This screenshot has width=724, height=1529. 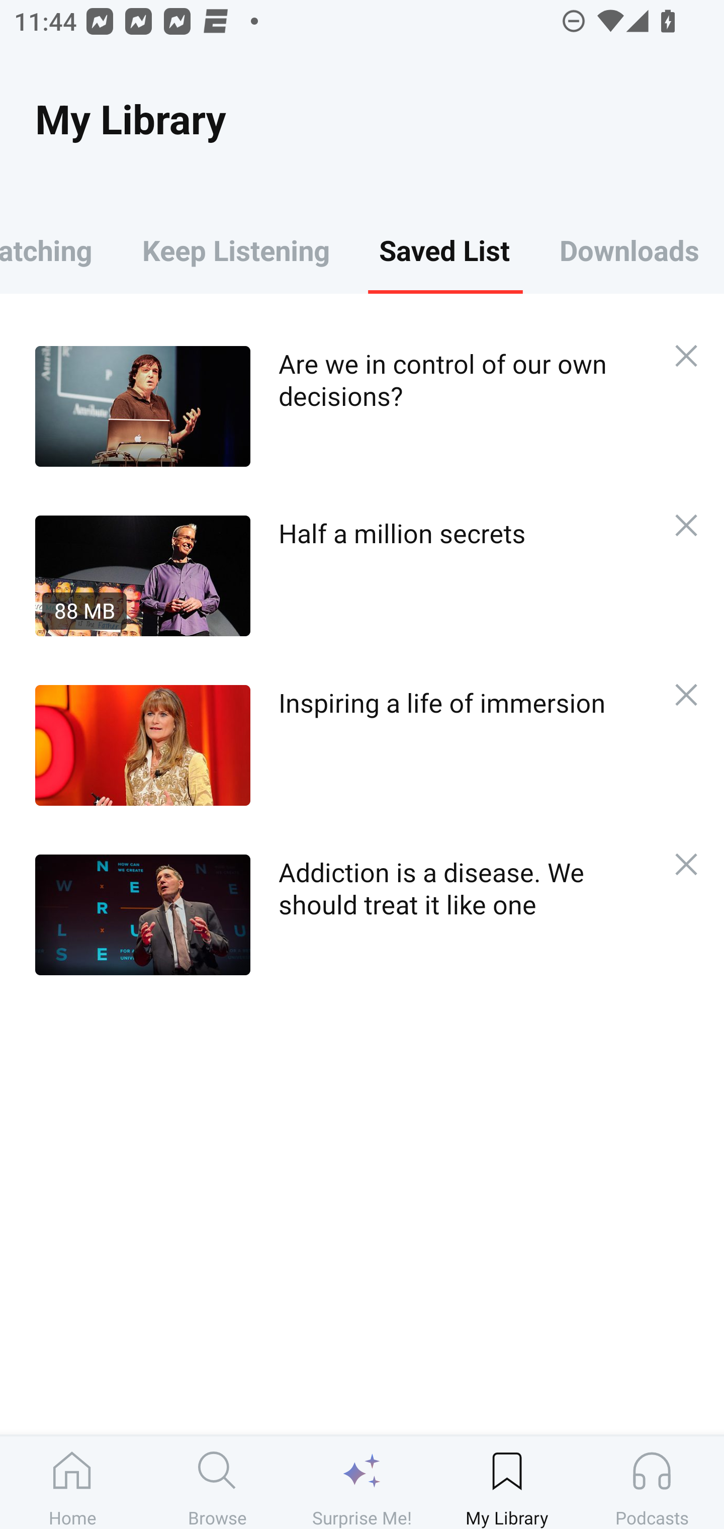 What do you see at coordinates (507, 1482) in the screenshot?
I see `My Library` at bounding box center [507, 1482].